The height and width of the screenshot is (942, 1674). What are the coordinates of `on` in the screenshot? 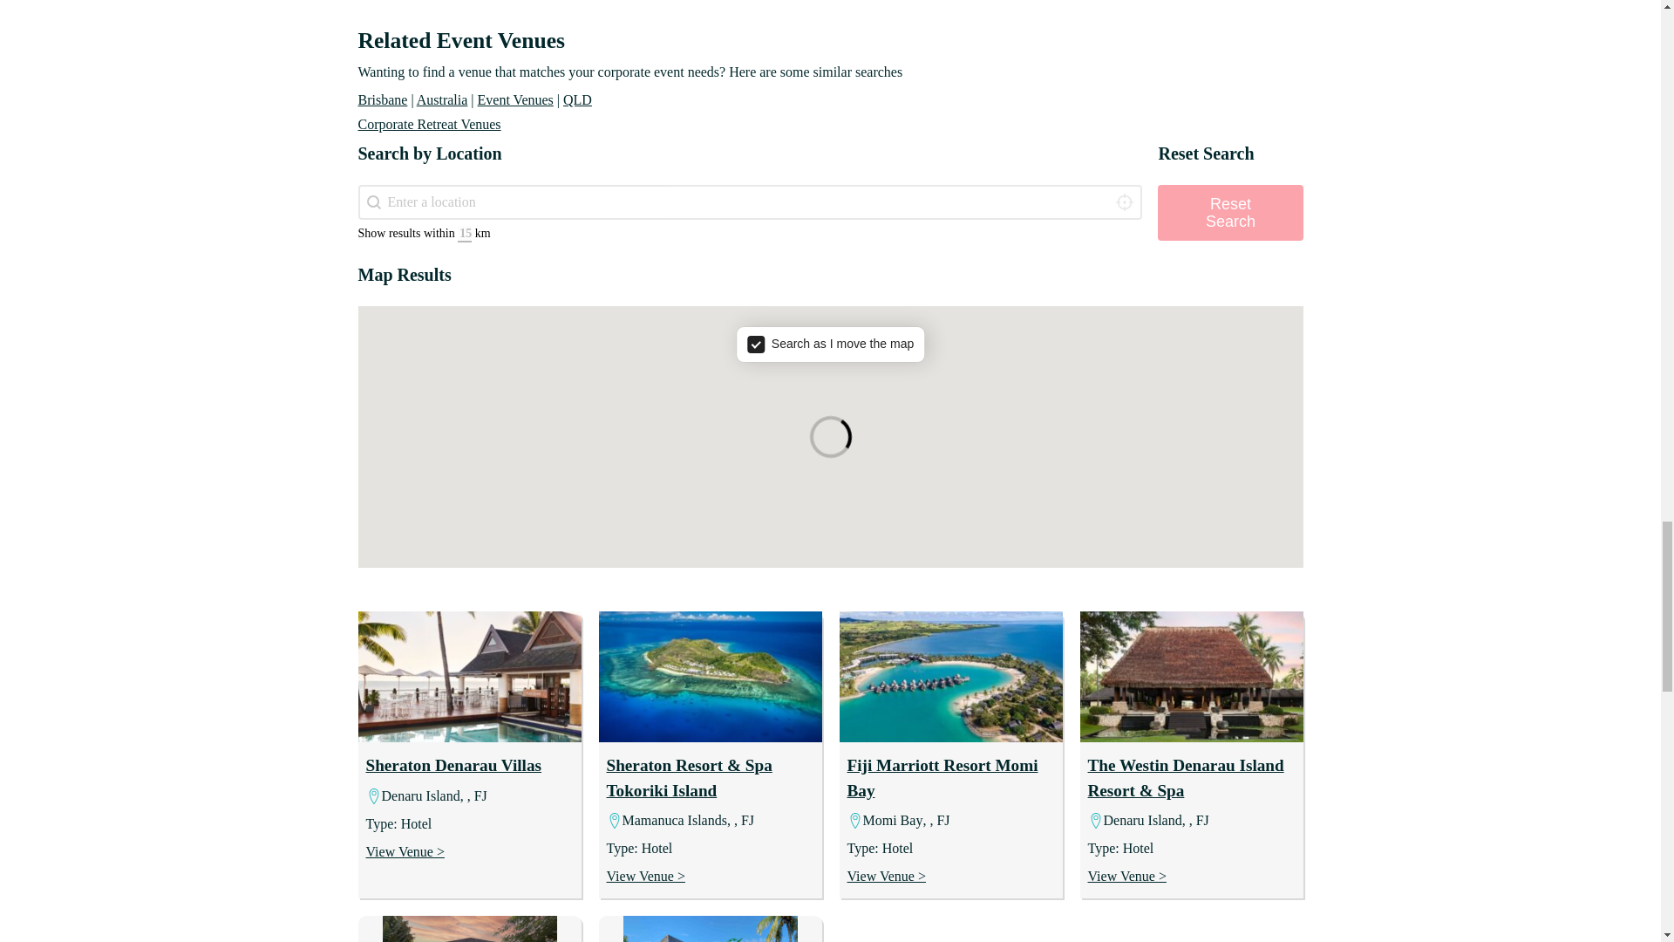 It's located at (830, 344).